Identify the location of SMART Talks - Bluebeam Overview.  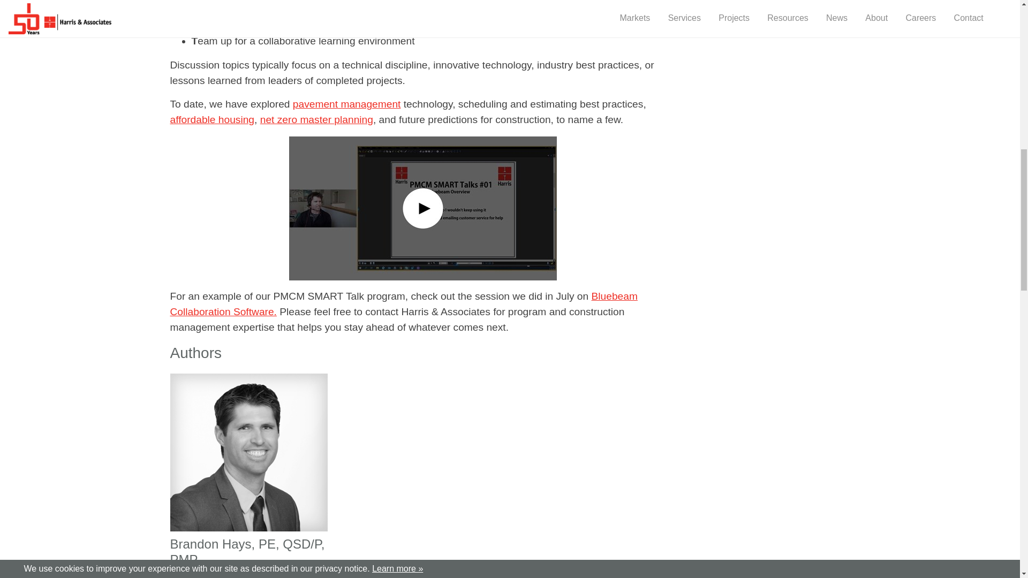
(404, 304).